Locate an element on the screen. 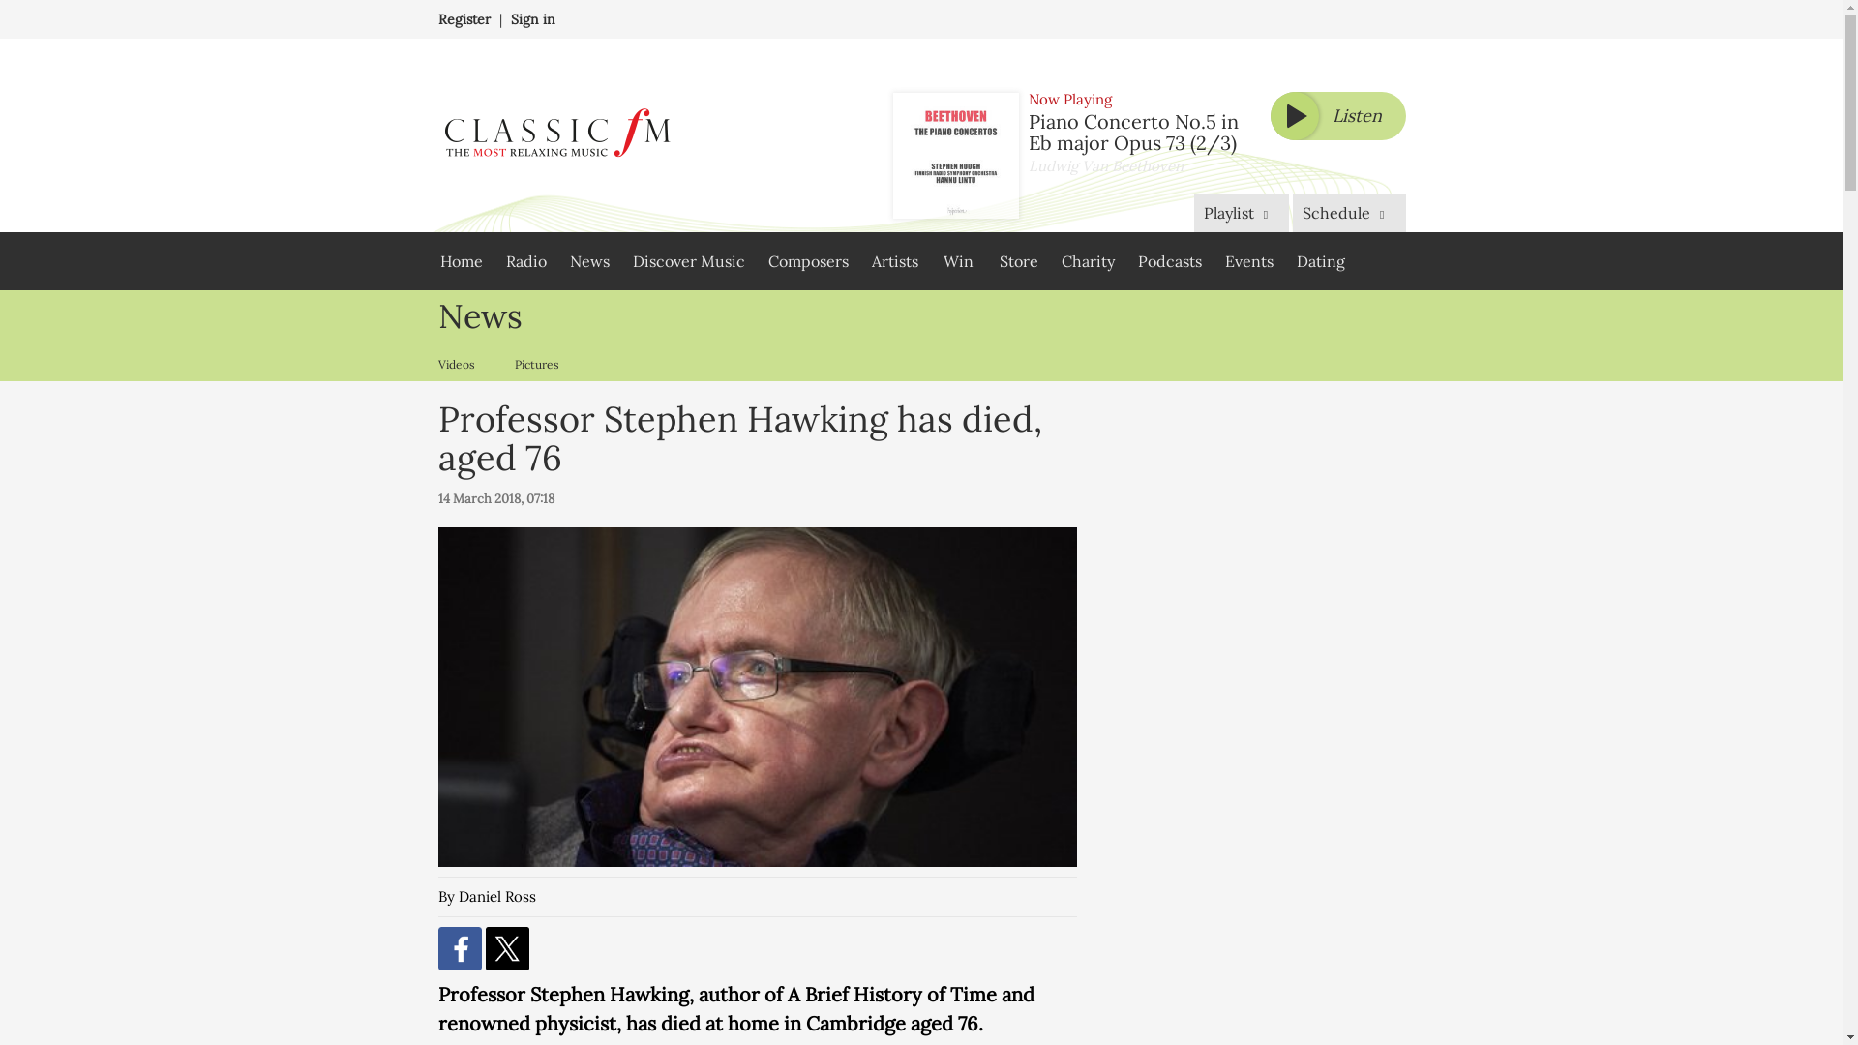 Image resolution: width=1858 pixels, height=1045 pixels. Win is located at coordinates (958, 261).